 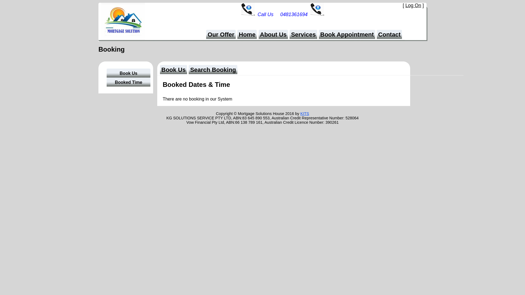 What do you see at coordinates (347, 34) in the screenshot?
I see `Book Appointment` at bounding box center [347, 34].